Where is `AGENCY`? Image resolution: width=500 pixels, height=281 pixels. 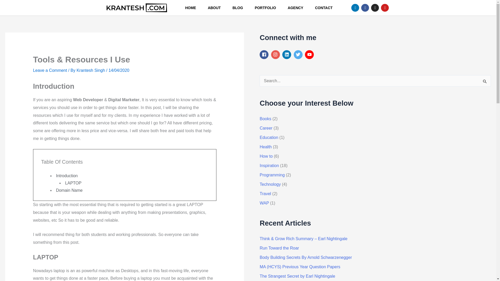 AGENCY is located at coordinates (295, 8).